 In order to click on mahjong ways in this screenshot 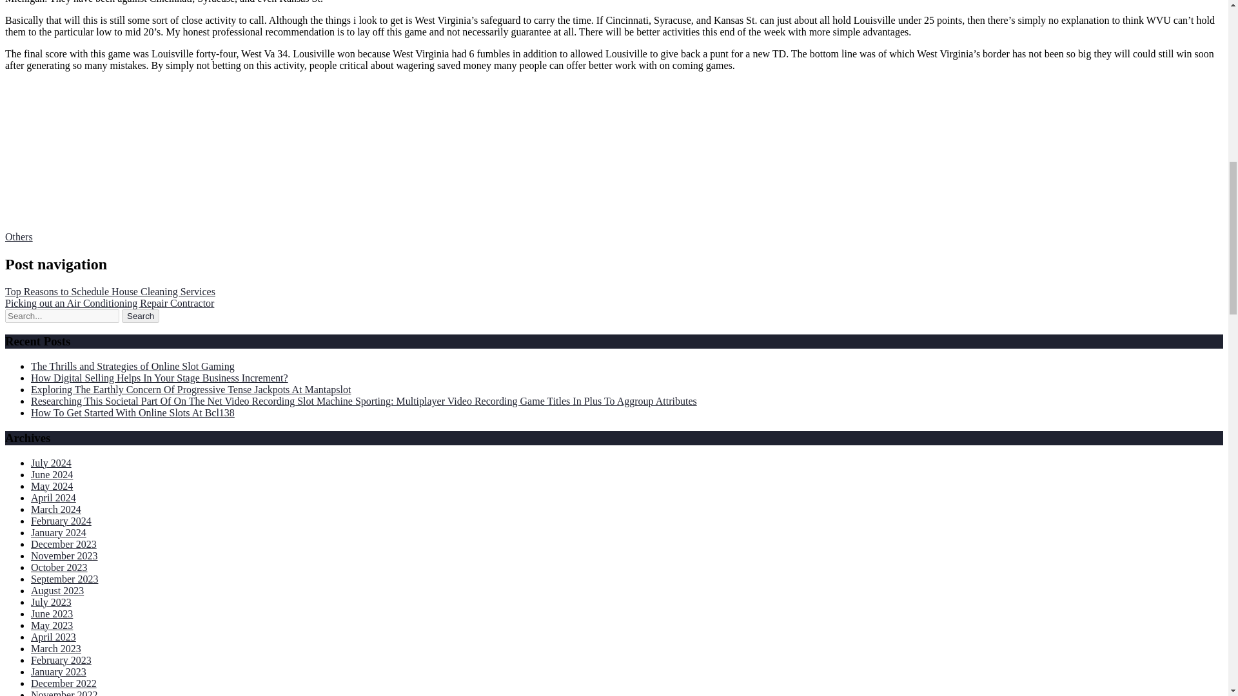, I will do `click(35, 99)`.